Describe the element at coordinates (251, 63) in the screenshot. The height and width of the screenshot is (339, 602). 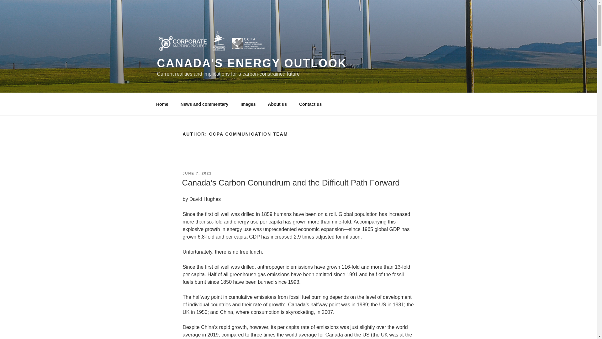
I see `CANADA'S ENERGY OUTLOOK` at that location.